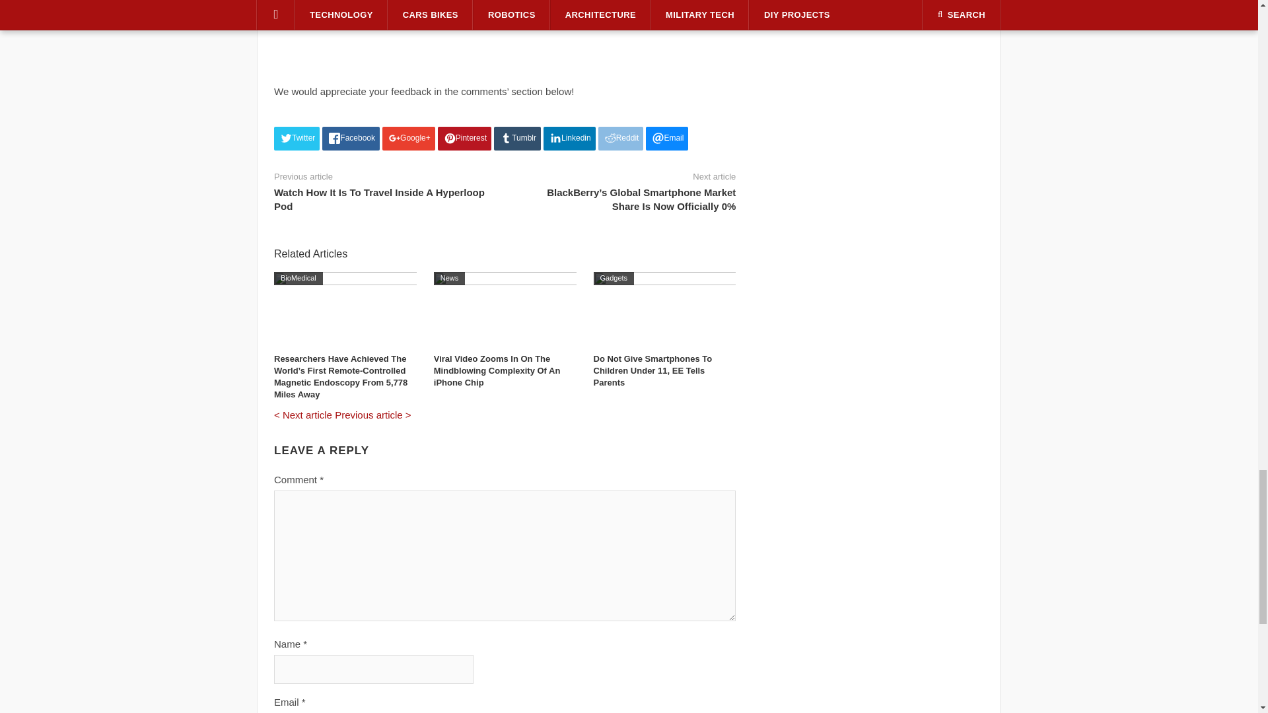  I want to click on Email, so click(667, 139).